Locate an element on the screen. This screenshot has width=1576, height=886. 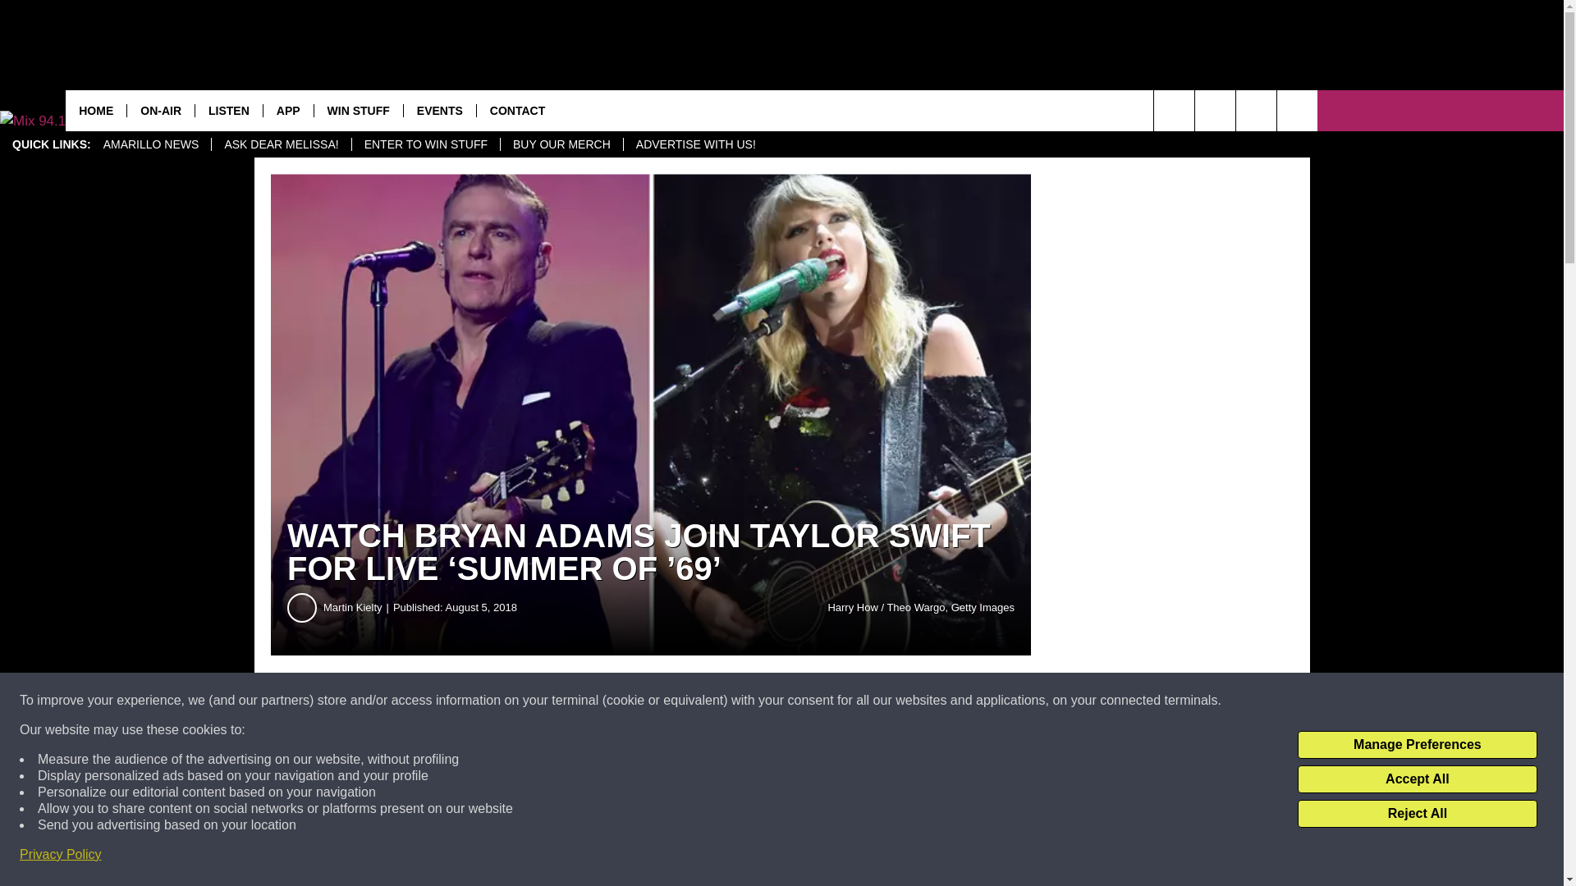
WIN STUFF is located at coordinates (358, 110).